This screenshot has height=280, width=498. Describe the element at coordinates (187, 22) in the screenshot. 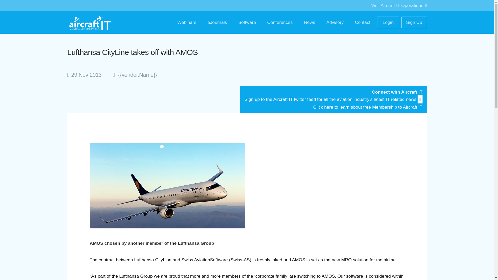

I see `Webinars` at that location.